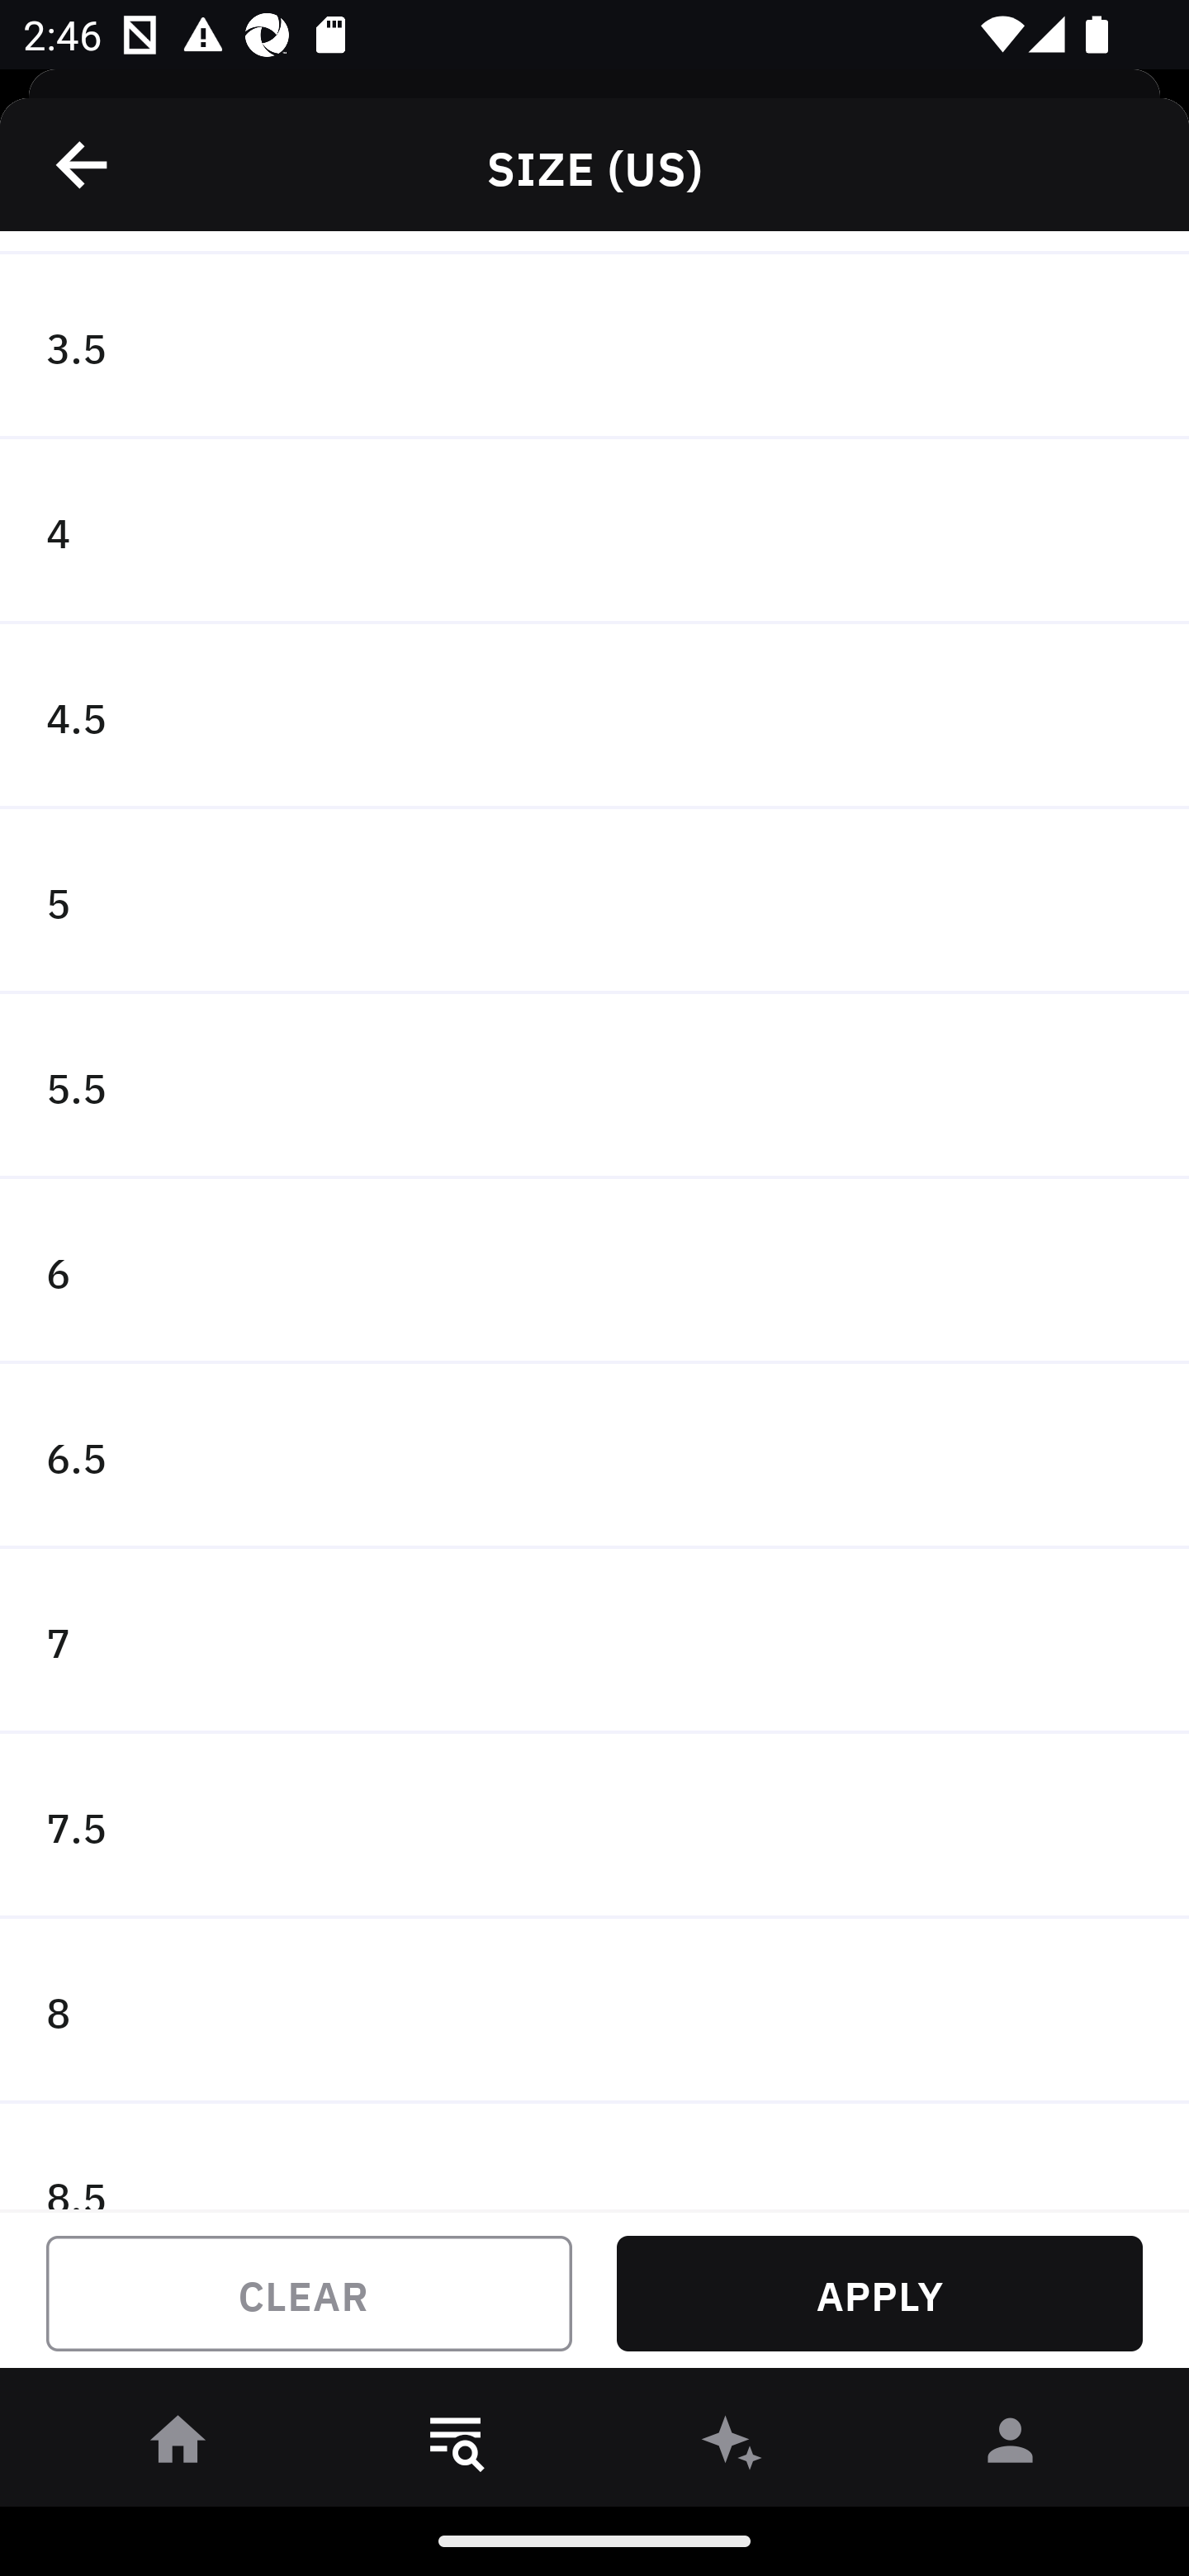 Image resolution: width=1189 pixels, height=2576 pixels. What do you see at coordinates (594, 902) in the screenshot?
I see `5` at bounding box center [594, 902].